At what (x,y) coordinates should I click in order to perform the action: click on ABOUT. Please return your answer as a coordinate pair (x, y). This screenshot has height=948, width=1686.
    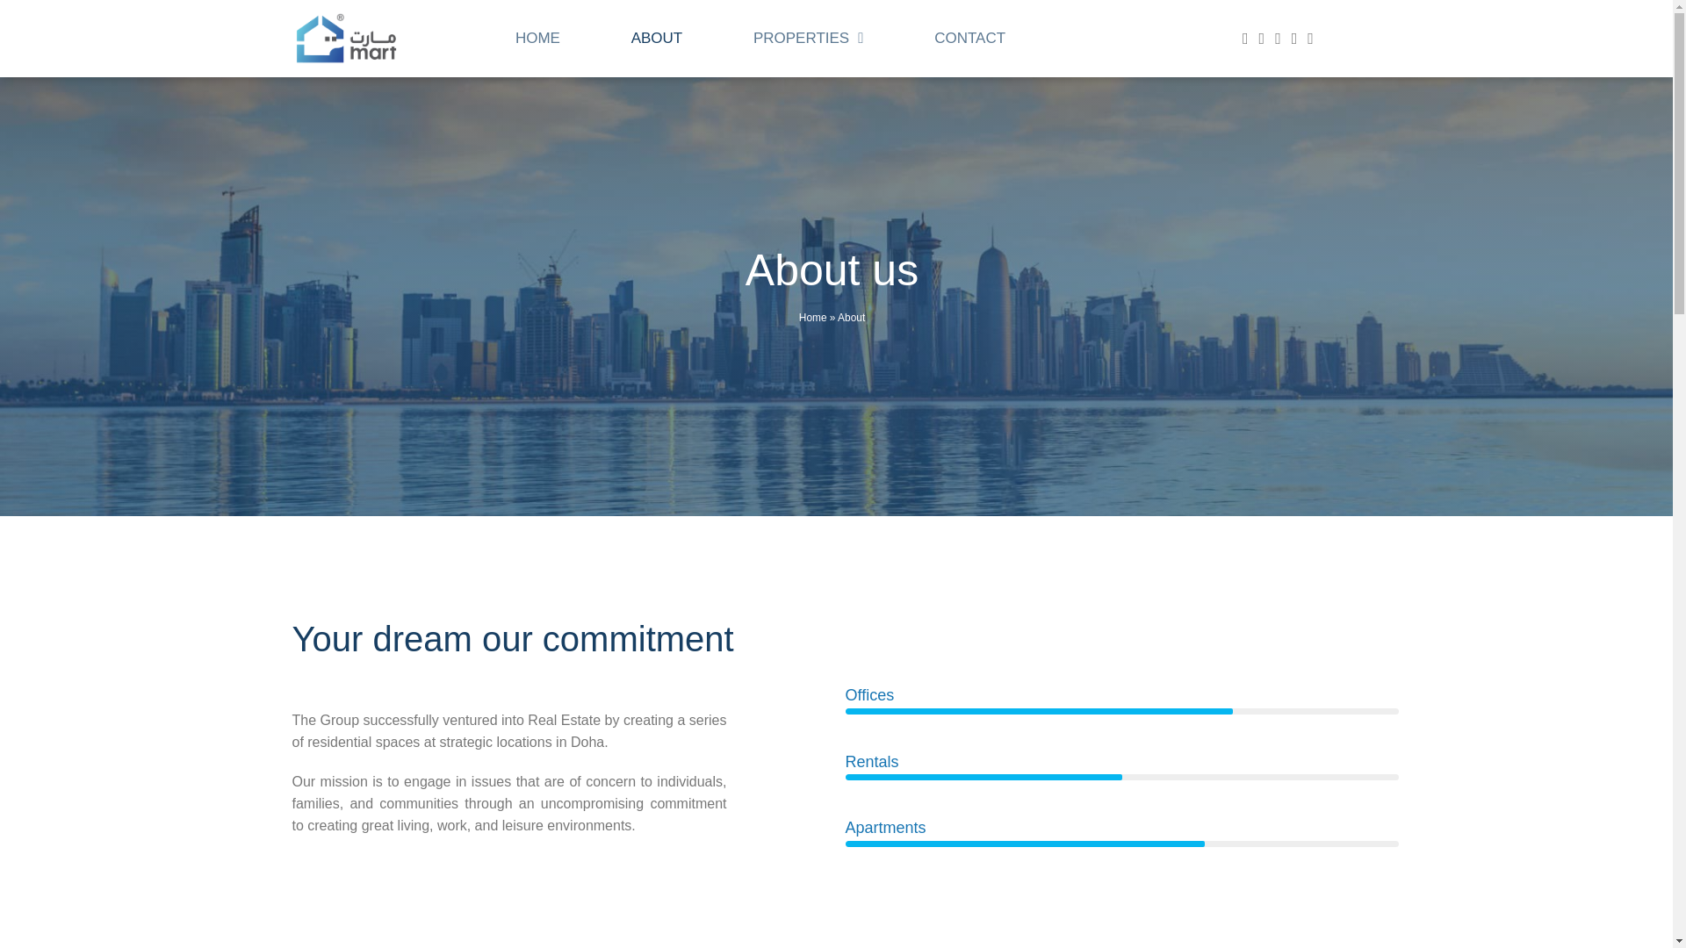
    Looking at the image, I should click on (656, 38).